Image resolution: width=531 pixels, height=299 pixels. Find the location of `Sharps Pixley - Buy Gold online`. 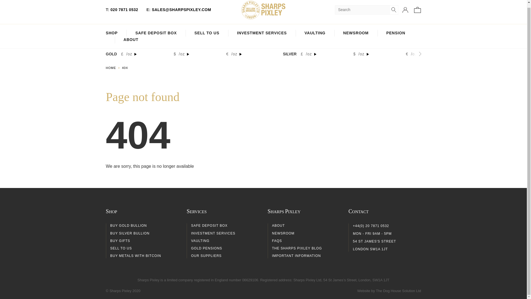

Sharps Pixley - Buy Gold online is located at coordinates (263, 10).